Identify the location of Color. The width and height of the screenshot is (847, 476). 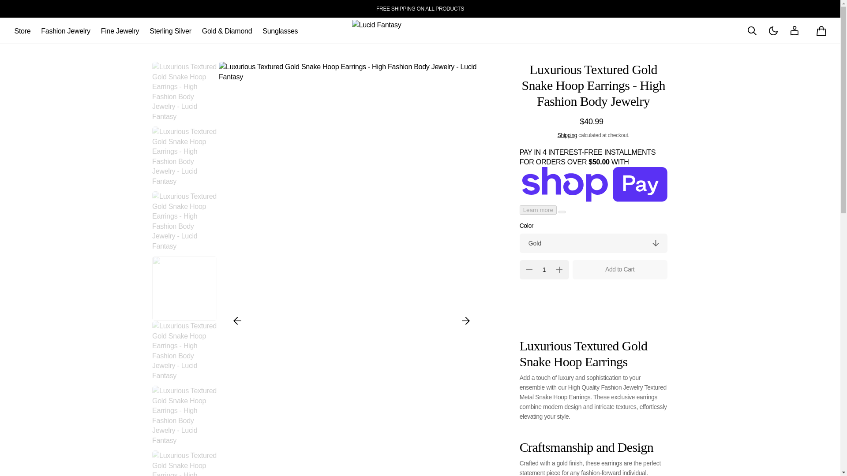
(593, 243).